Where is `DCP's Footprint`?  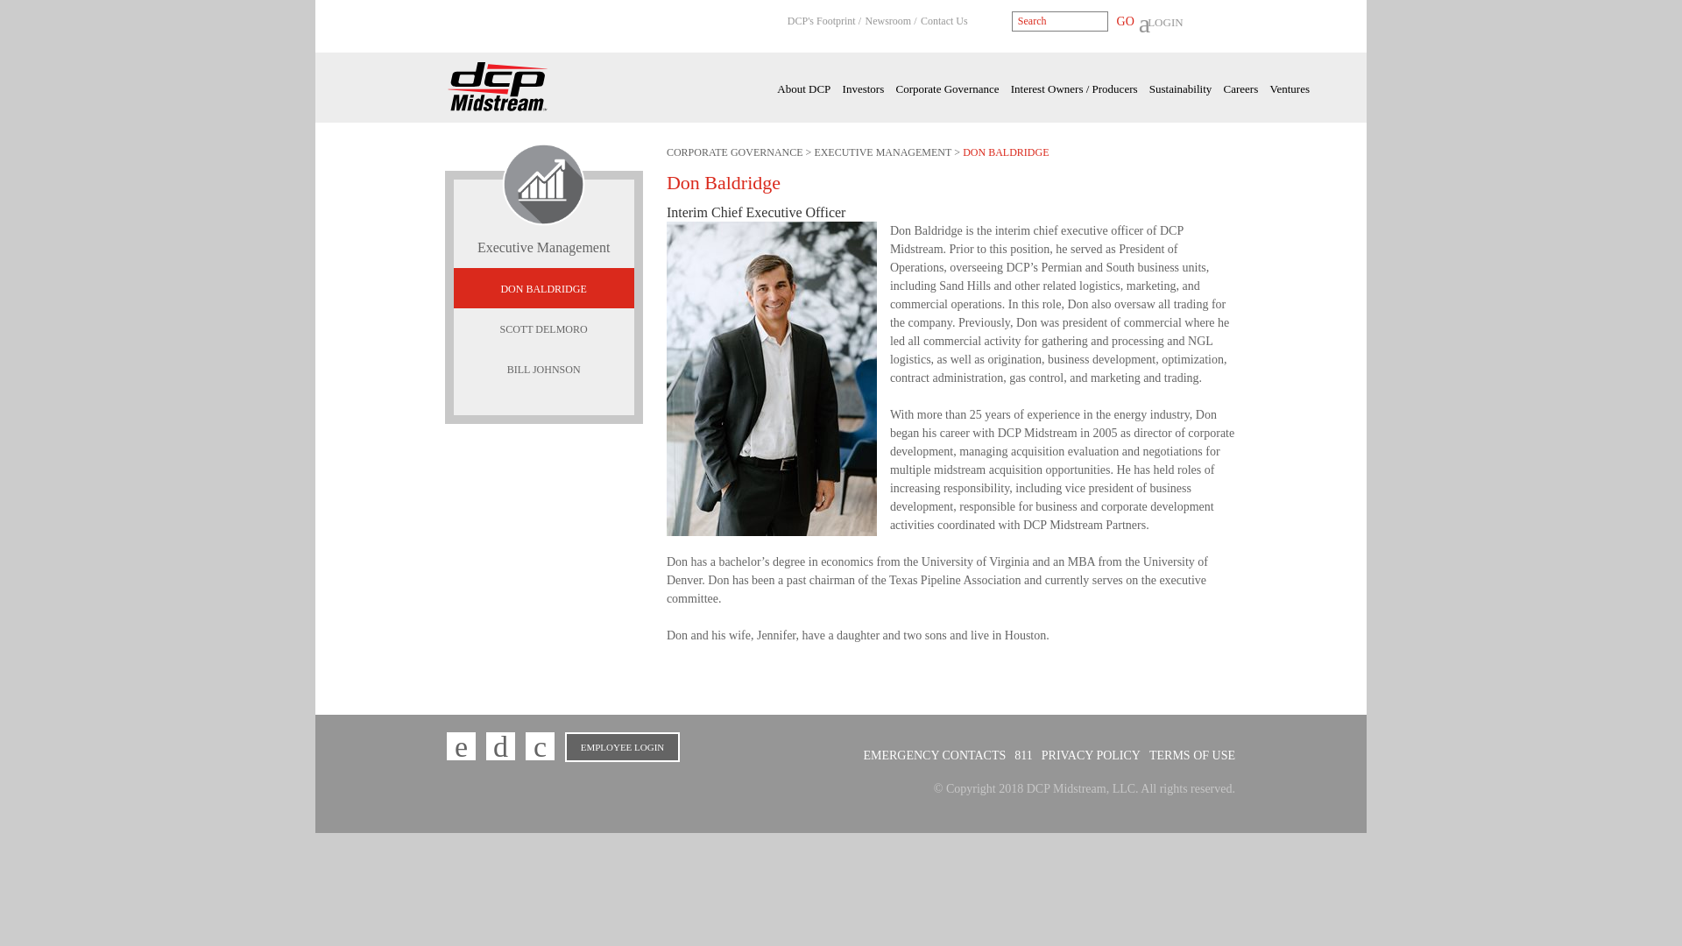
DCP's Footprint is located at coordinates (823, 21).